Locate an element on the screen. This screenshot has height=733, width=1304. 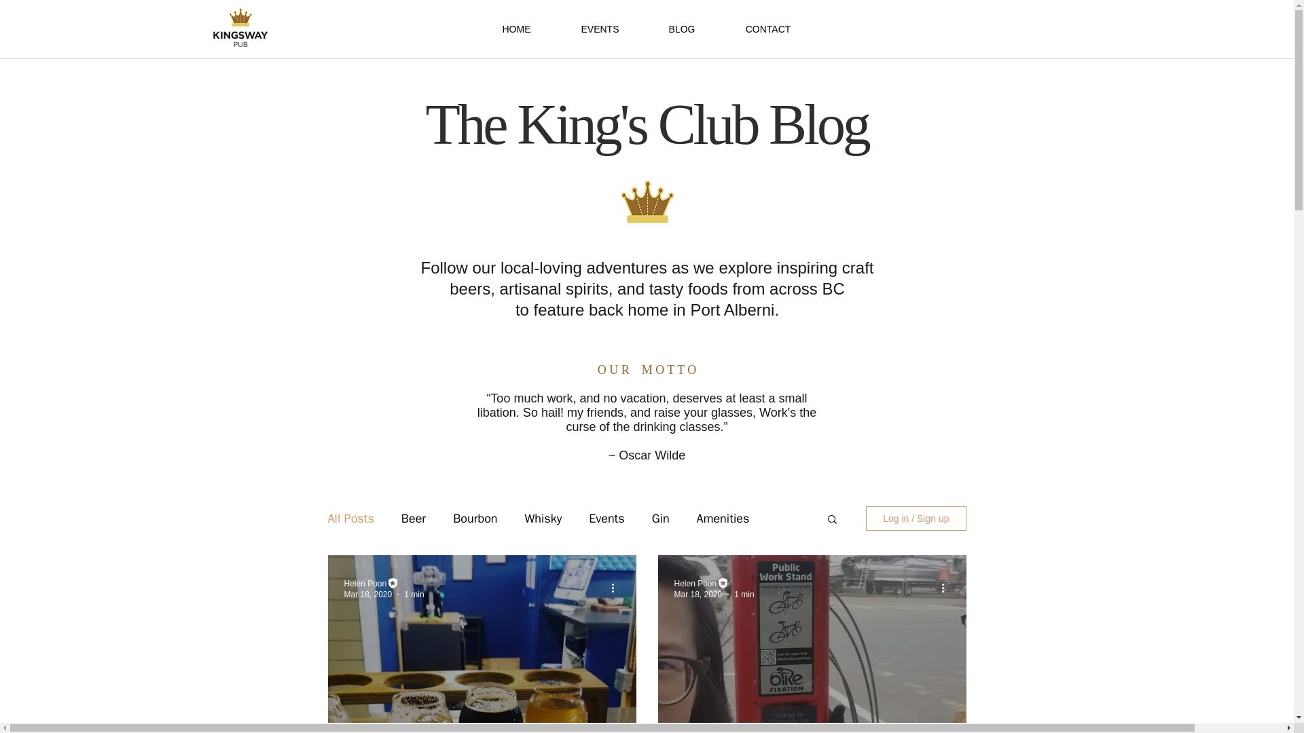
HOME is located at coordinates (516, 29).